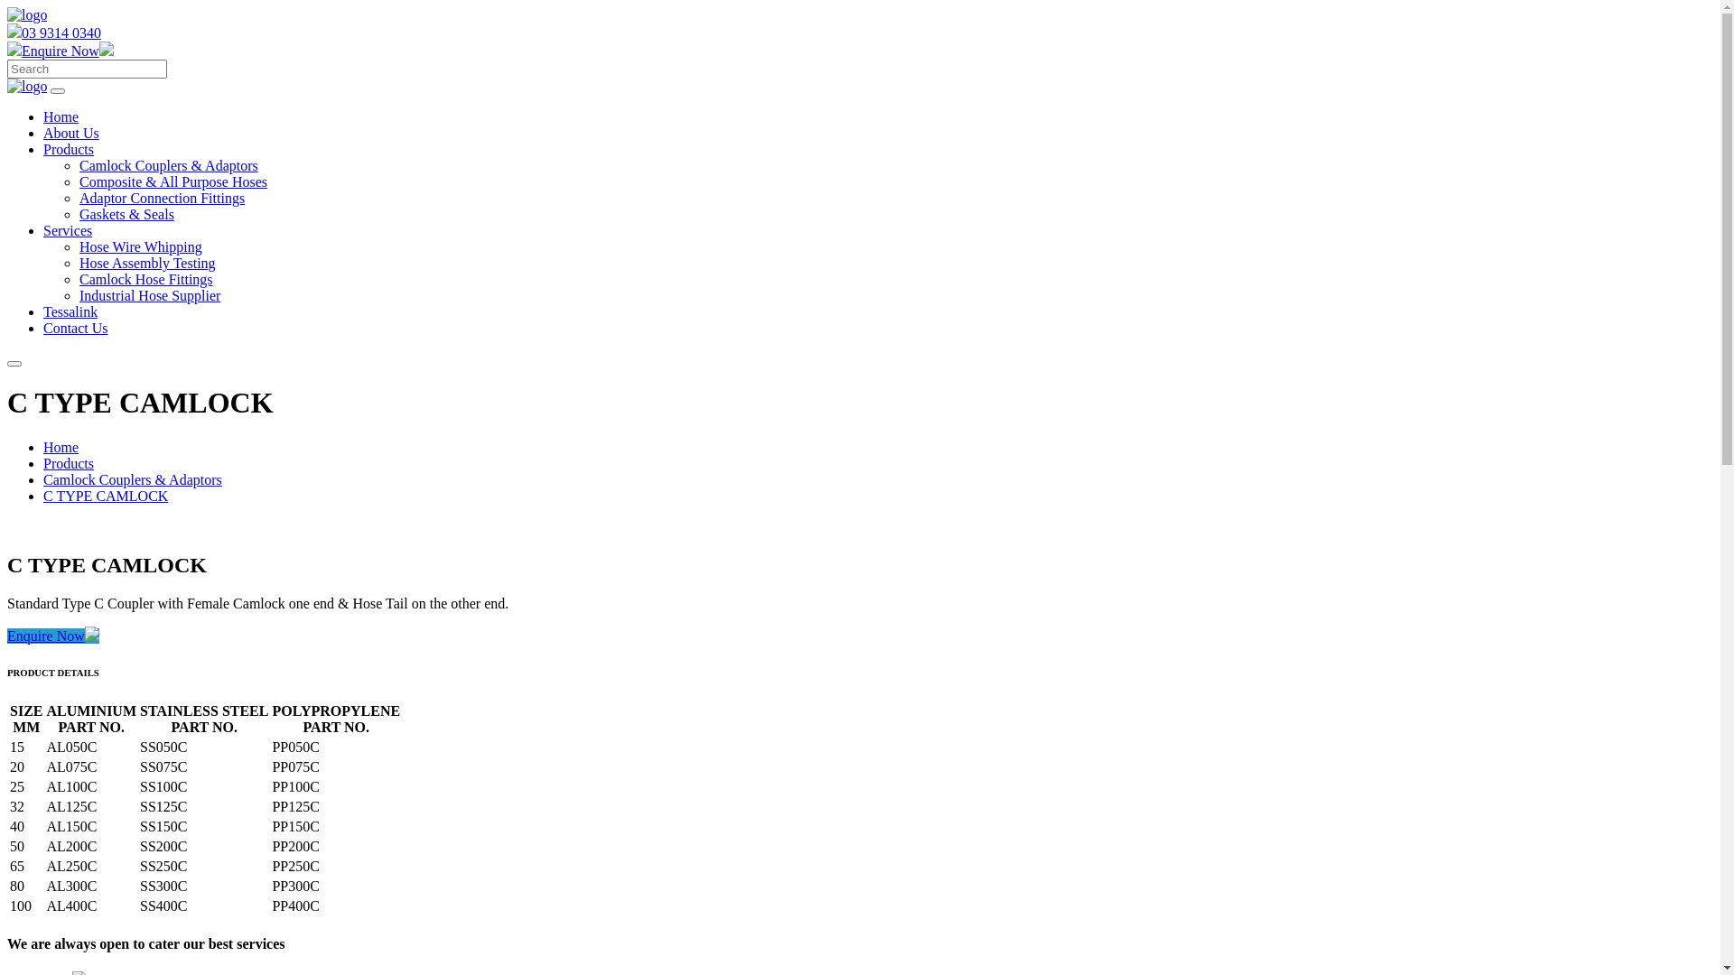 The image size is (1734, 975). I want to click on Hose Wire Whipping, so click(141, 247).